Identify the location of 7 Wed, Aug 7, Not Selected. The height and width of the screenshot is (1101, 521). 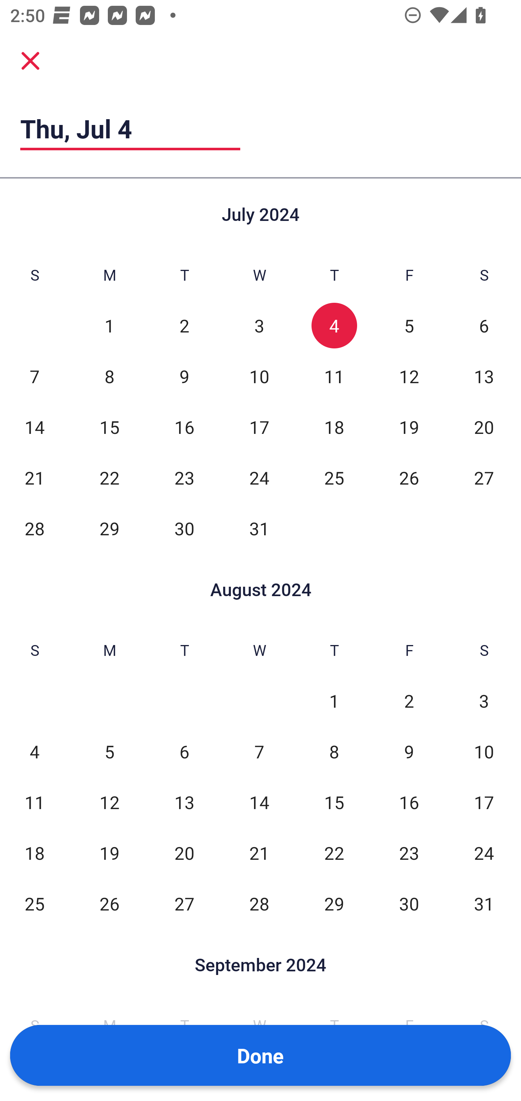
(259, 752).